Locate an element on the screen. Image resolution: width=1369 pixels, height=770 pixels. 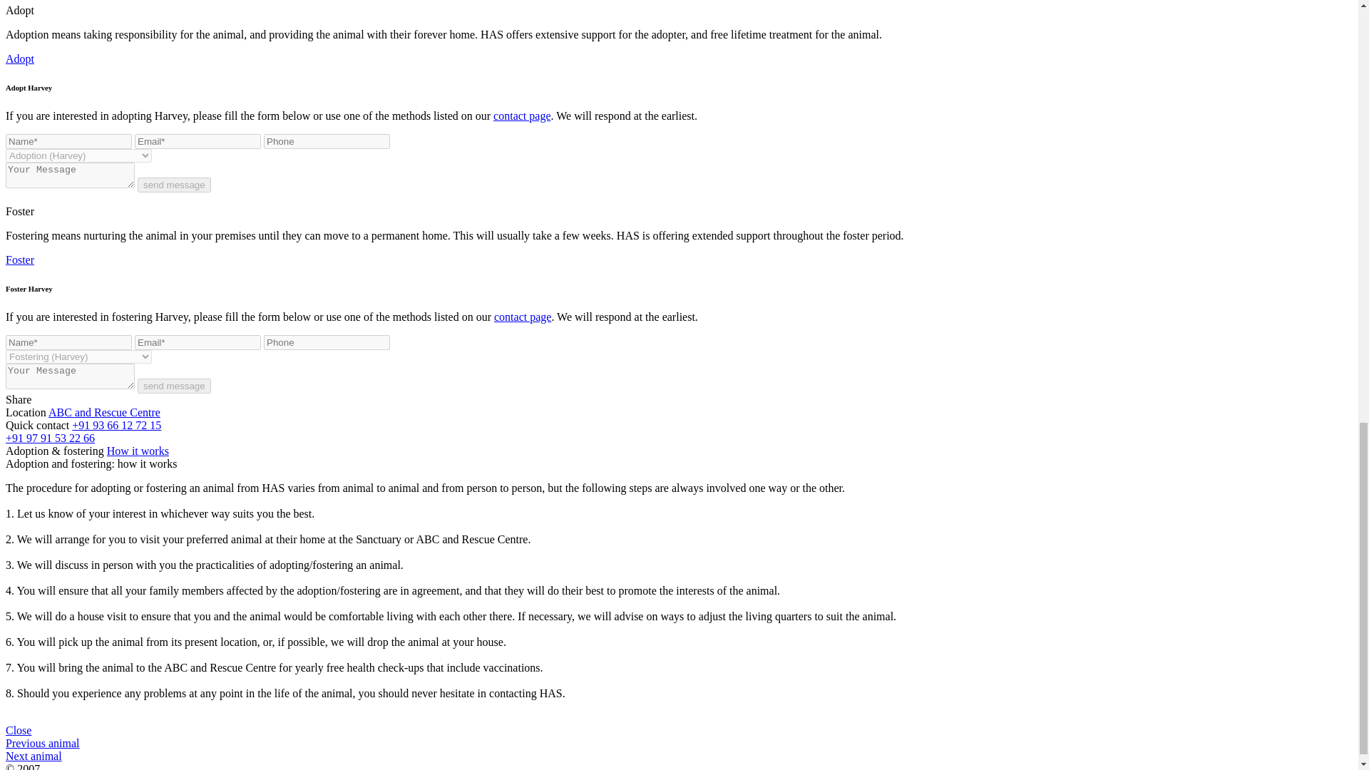
Foster is located at coordinates (20, 260).